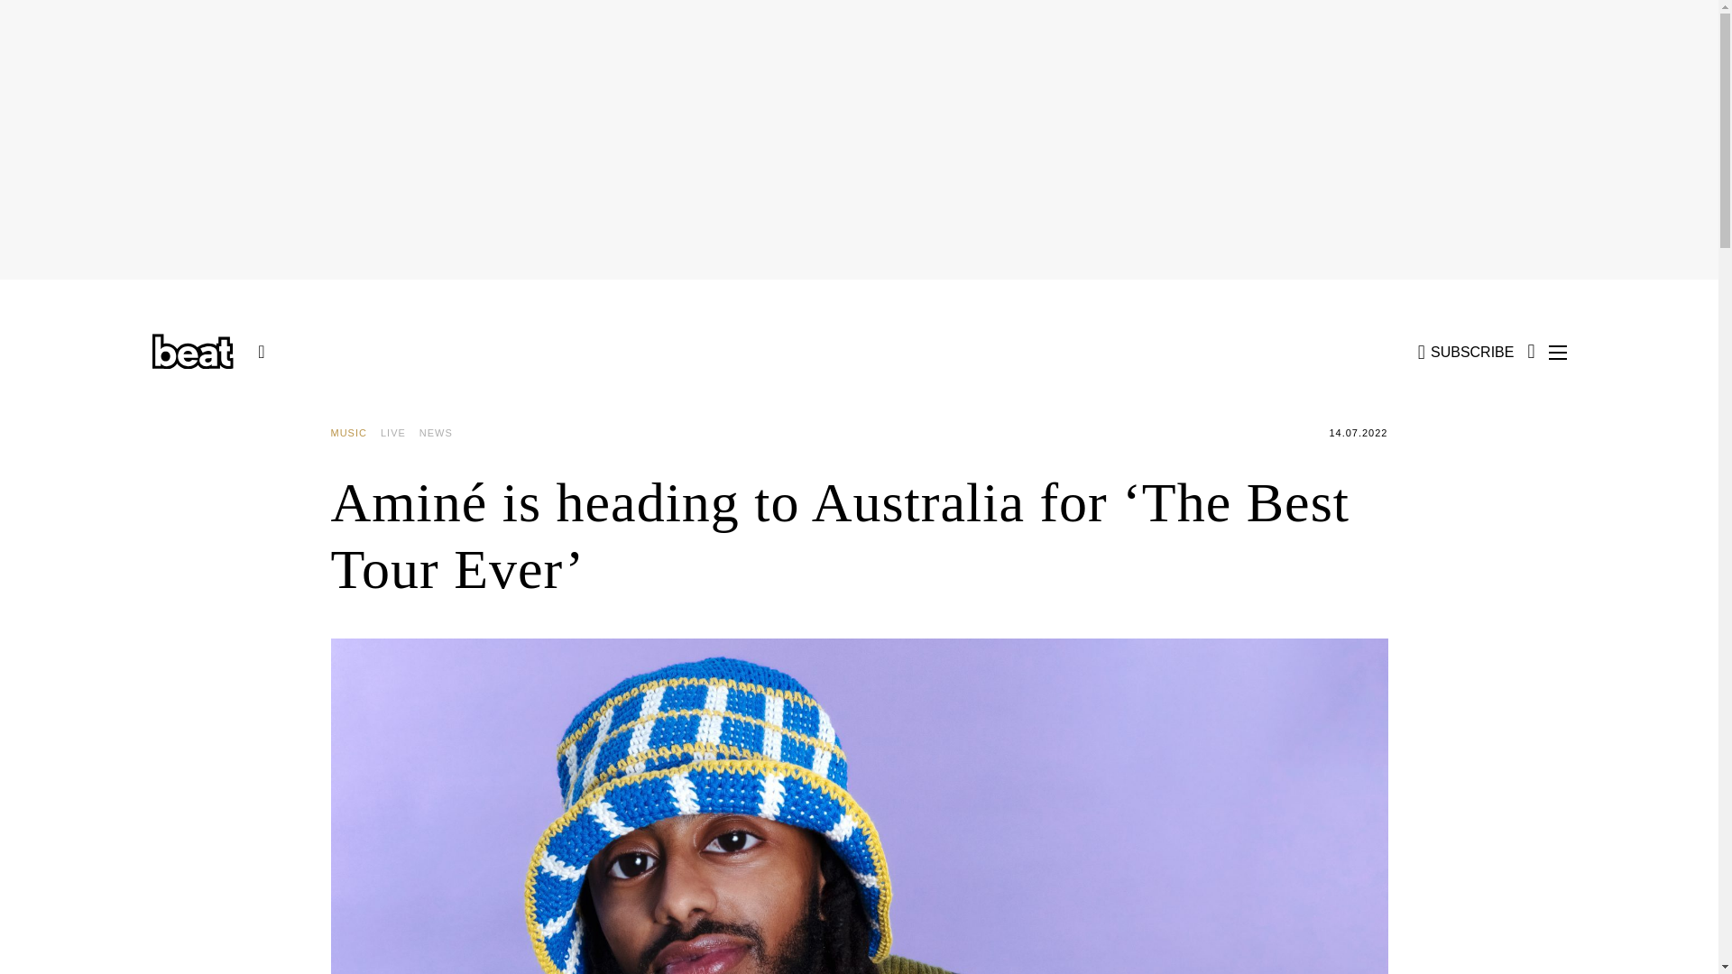 The width and height of the screenshot is (1732, 974). I want to click on LIVE, so click(400, 433).